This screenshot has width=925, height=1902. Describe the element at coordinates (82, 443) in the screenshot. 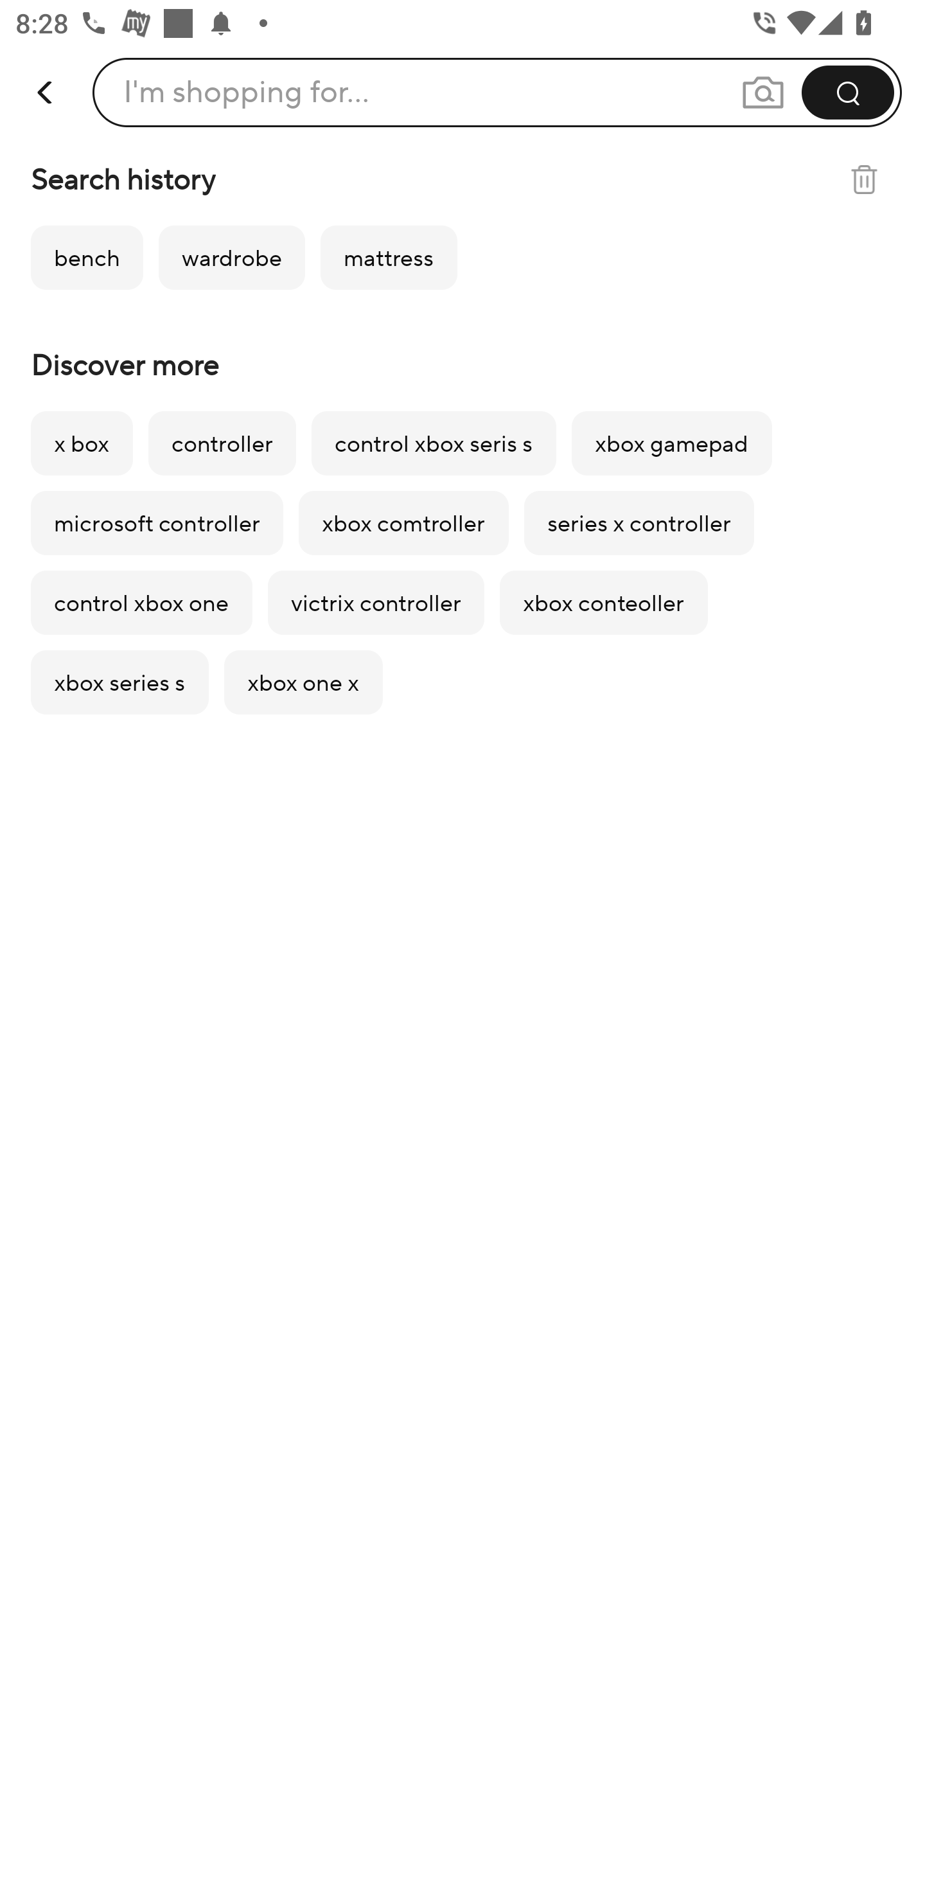

I see `x box` at that location.